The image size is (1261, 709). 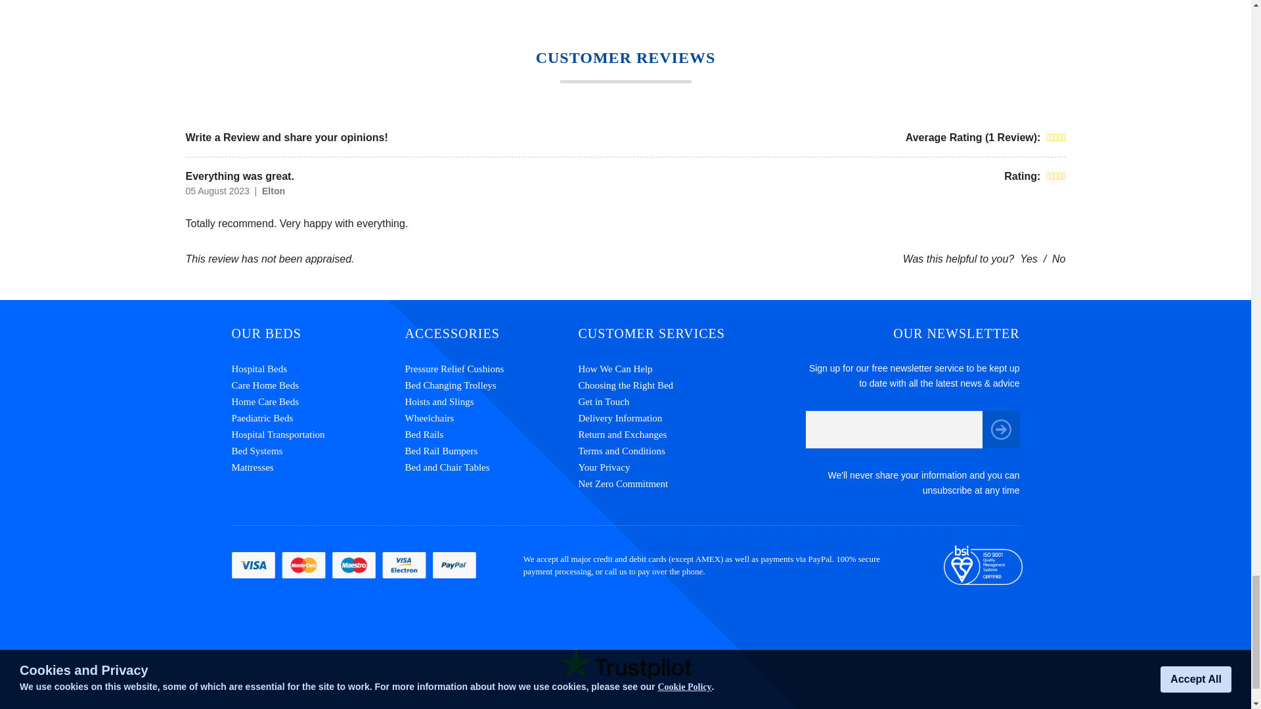 What do you see at coordinates (318, 419) in the screenshot?
I see `Paediatric Beds` at bounding box center [318, 419].